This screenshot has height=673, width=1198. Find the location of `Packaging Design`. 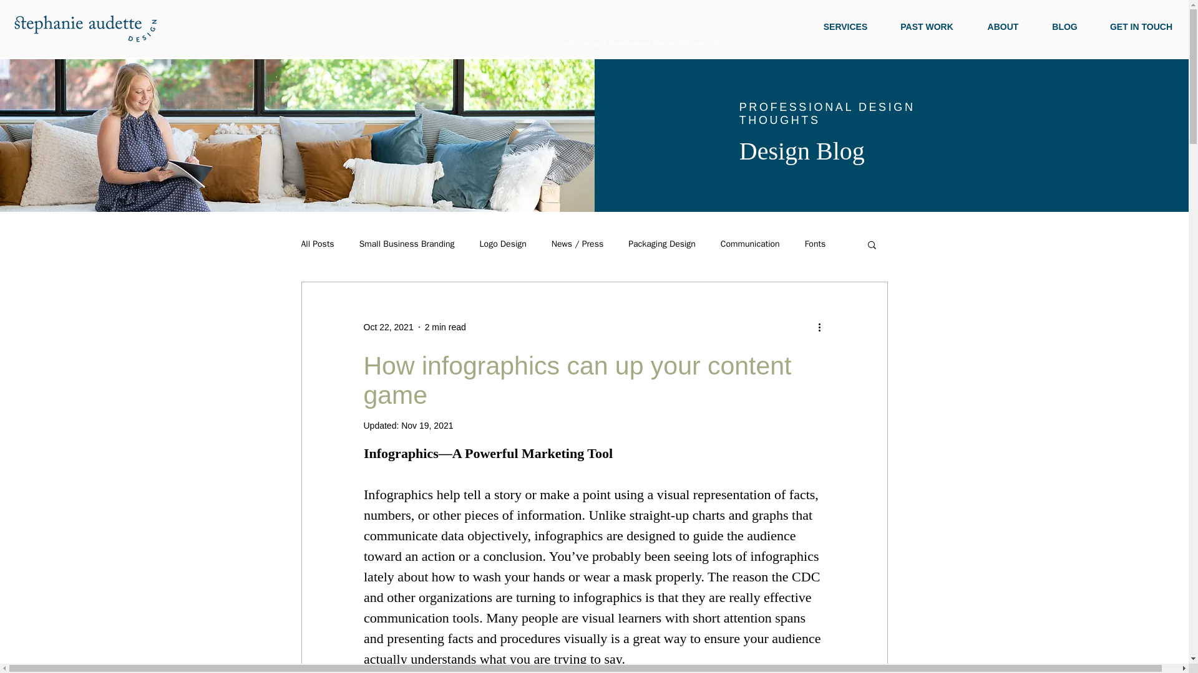

Packaging Design is located at coordinates (661, 244).